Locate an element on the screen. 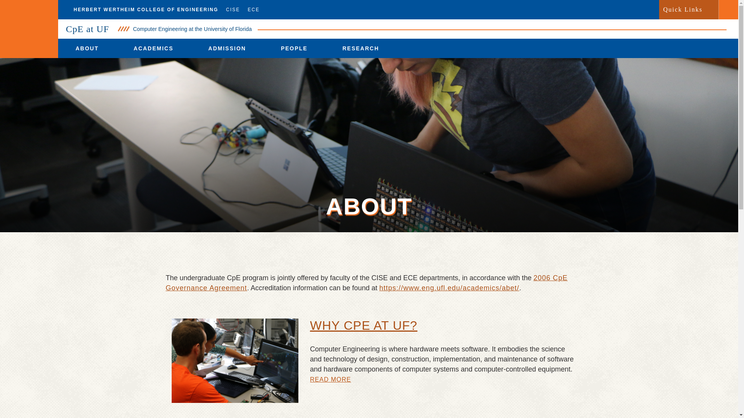 This screenshot has height=418, width=744. ADMISSION is located at coordinates (227, 48).